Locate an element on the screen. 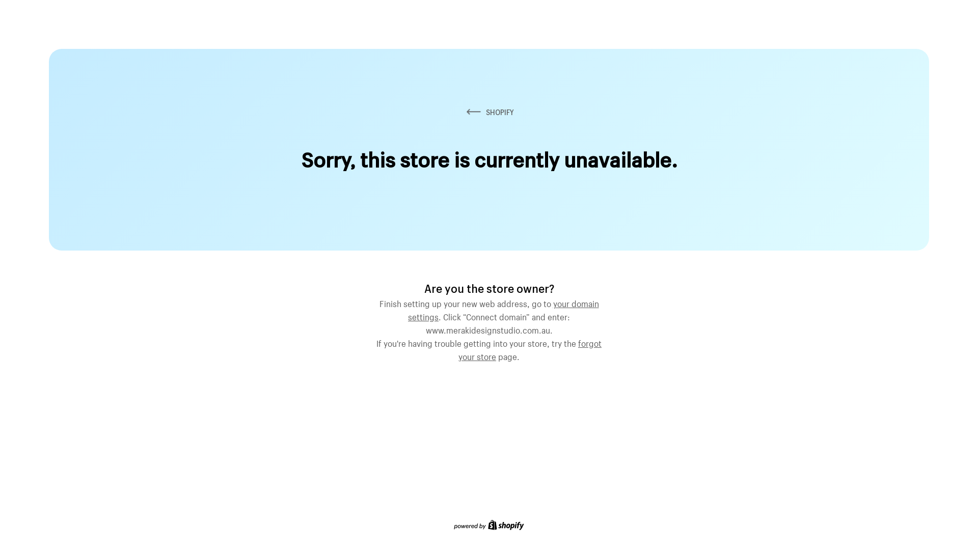 The height and width of the screenshot is (550, 978). SHOPIFY is located at coordinates (489, 112).